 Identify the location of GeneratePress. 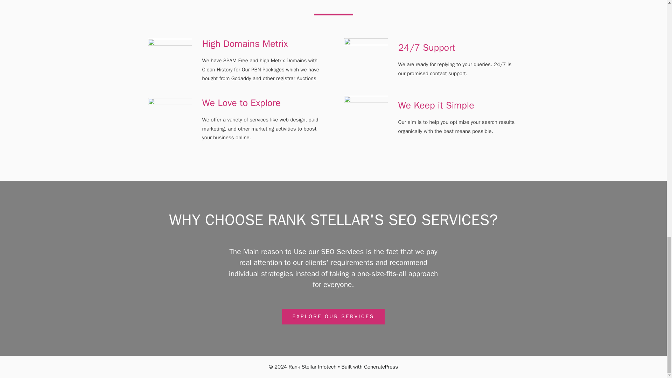
(381, 367).